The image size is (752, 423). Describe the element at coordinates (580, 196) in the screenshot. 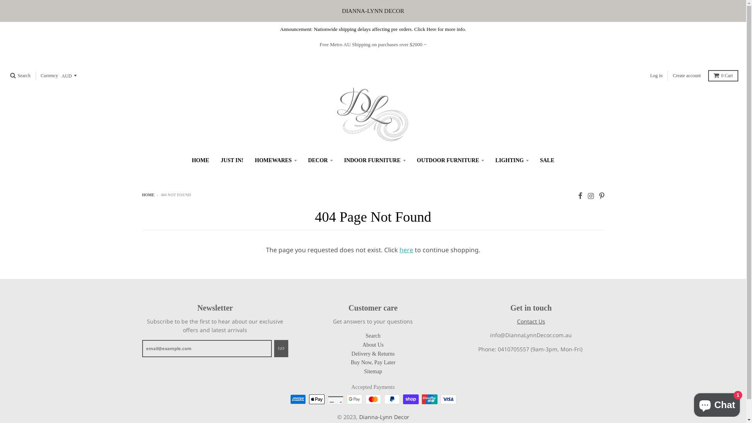

I see `Dianna-Lynn Decor on Facebook` at that location.